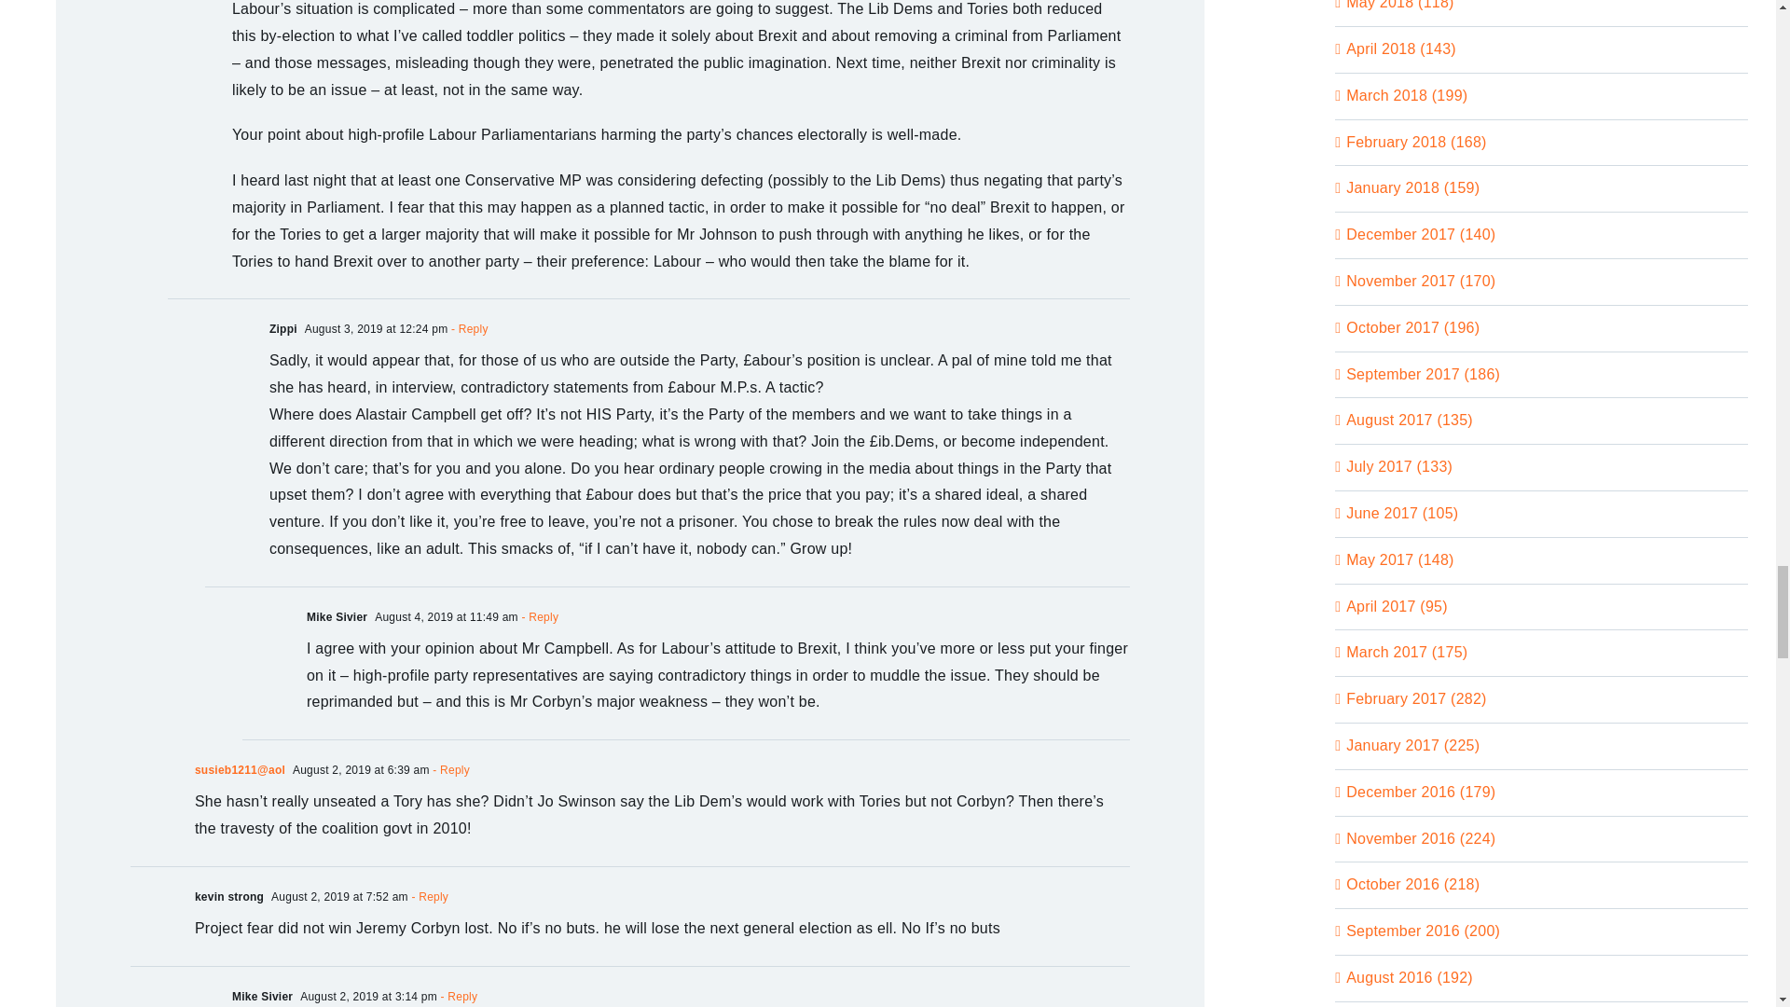 The width and height of the screenshot is (1790, 1007). I want to click on - Reply, so click(467, 328).